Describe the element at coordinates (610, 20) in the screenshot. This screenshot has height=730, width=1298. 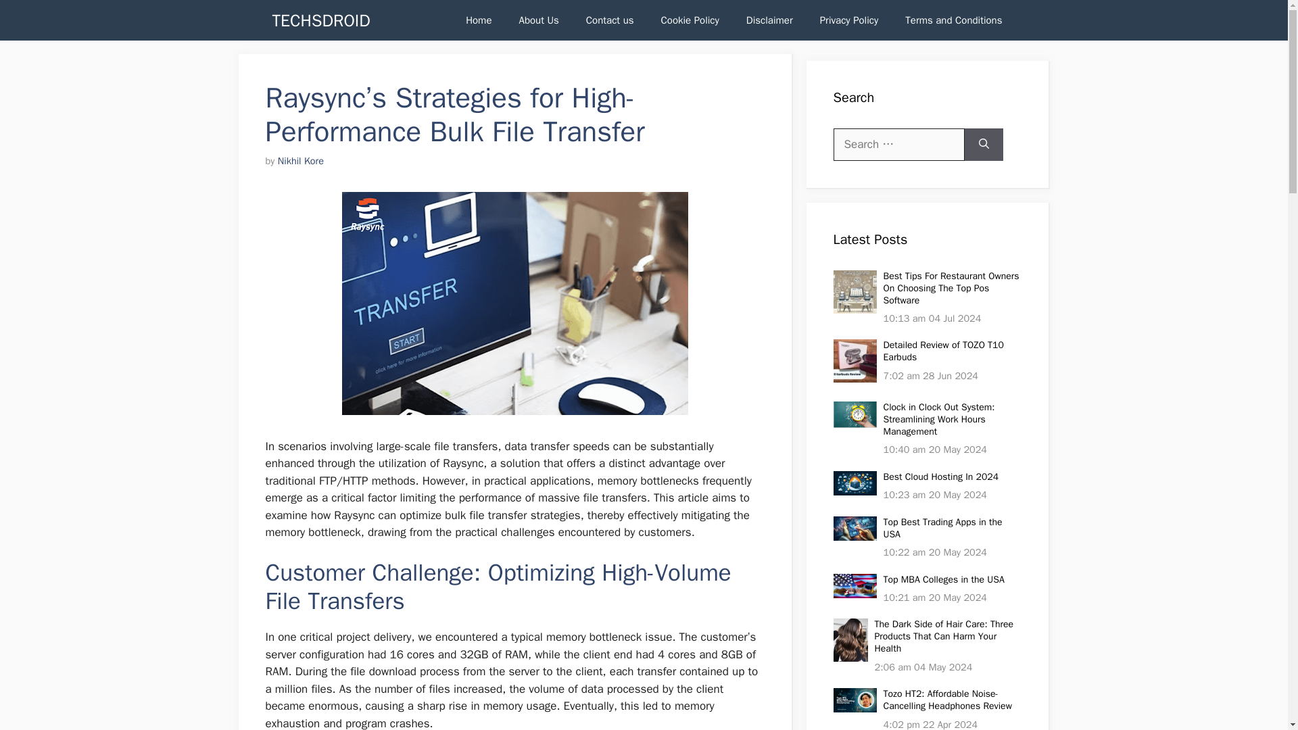
I see `Contact us` at that location.